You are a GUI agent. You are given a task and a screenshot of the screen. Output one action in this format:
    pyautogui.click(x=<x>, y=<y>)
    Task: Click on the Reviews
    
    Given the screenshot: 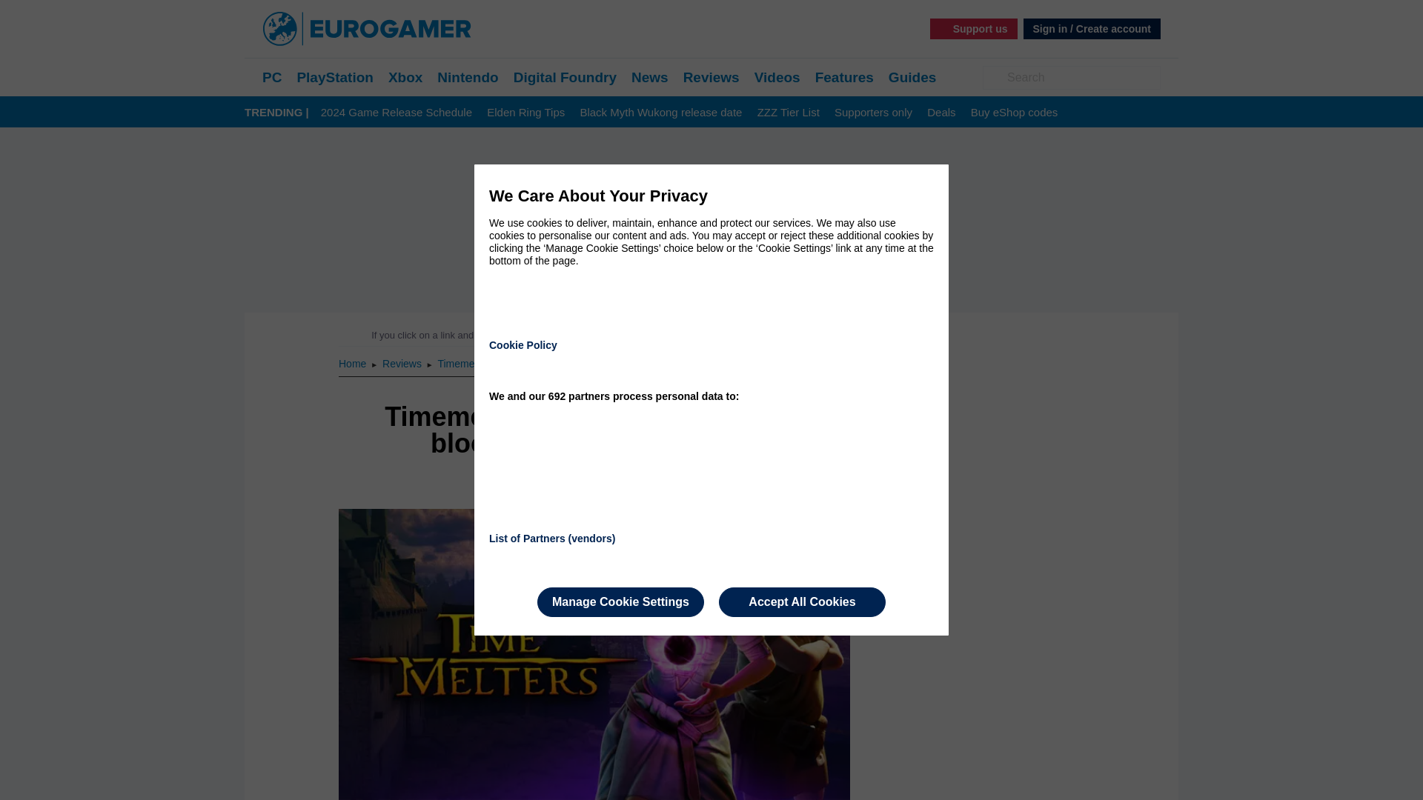 What is the action you would take?
    pyautogui.click(x=403, y=363)
    